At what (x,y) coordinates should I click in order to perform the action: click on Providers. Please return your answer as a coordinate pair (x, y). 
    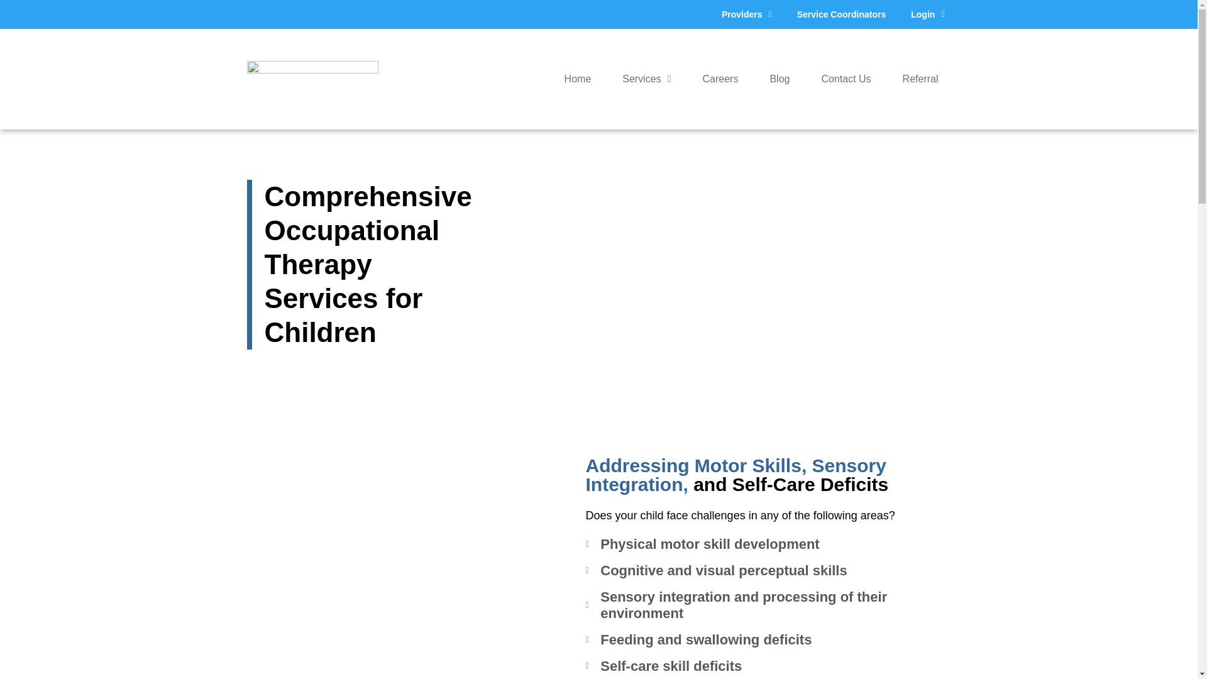
    Looking at the image, I should click on (747, 14).